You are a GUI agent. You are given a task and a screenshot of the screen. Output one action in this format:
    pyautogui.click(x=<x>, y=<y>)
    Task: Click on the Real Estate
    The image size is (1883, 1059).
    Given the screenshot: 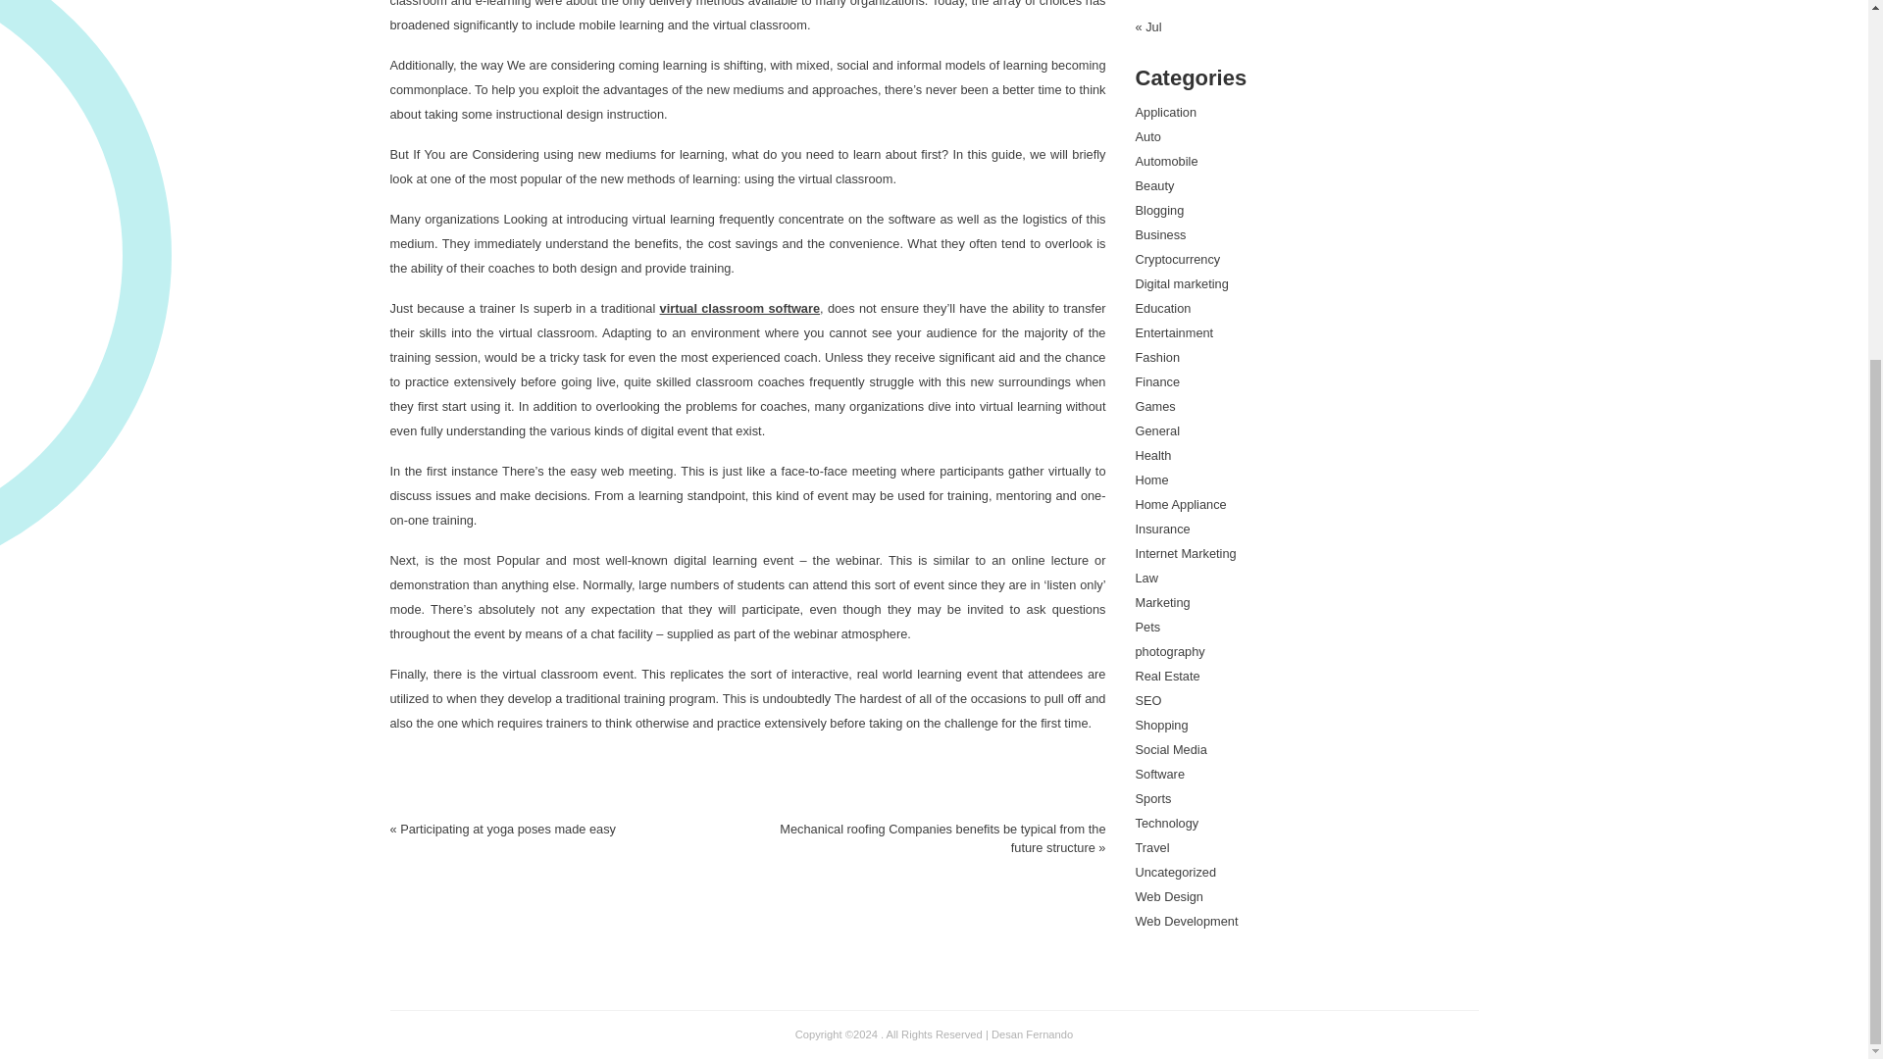 What is the action you would take?
    pyautogui.click(x=1167, y=675)
    